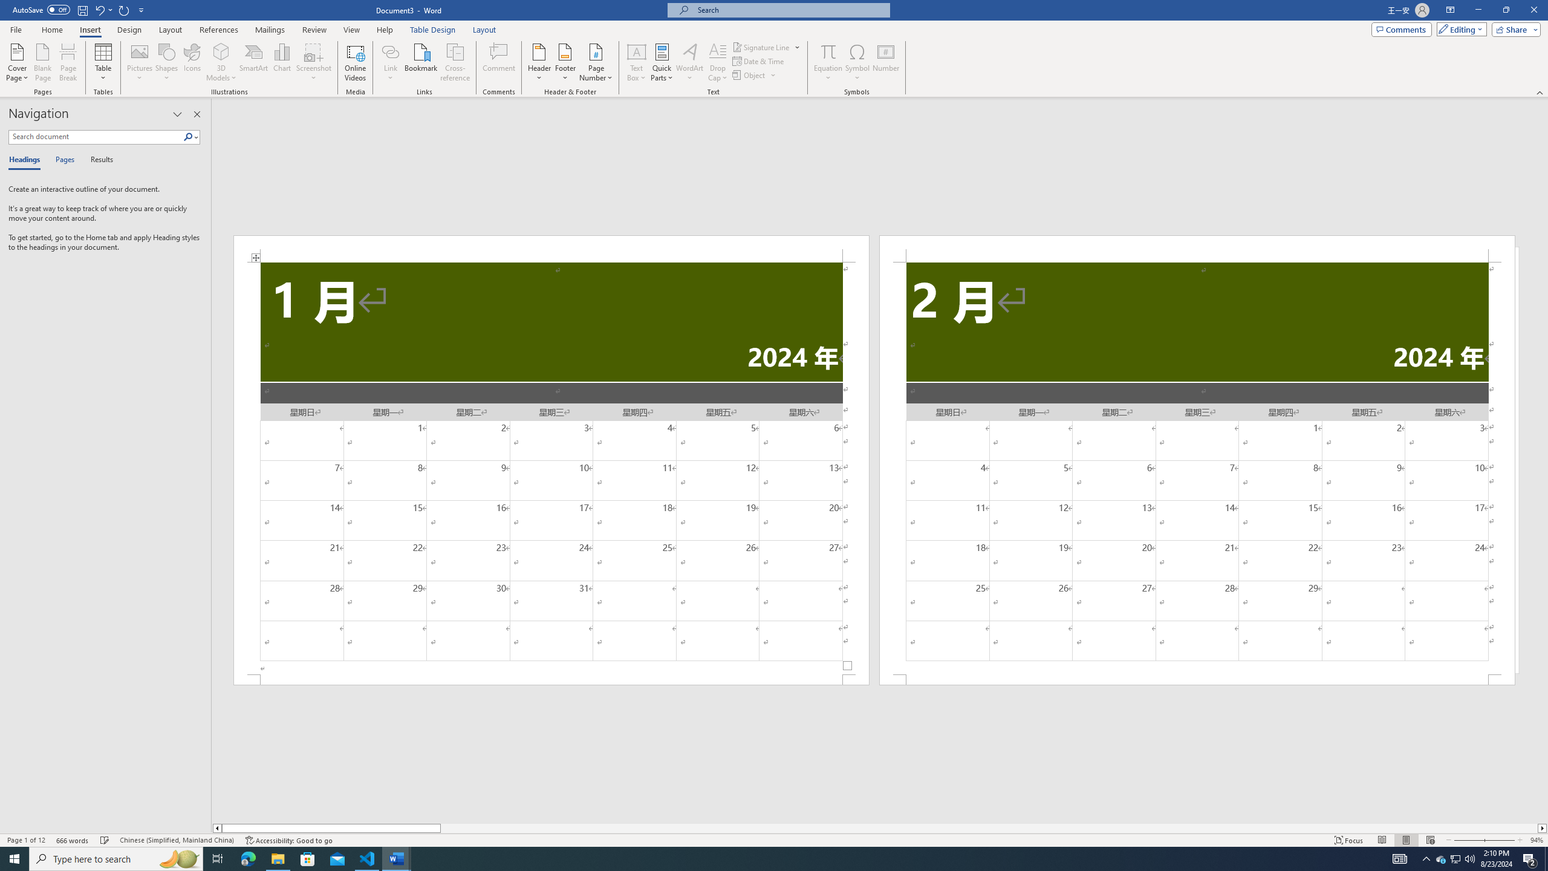  What do you see at coordinates (104, 62) in the screenshot?
I see `Table` at bounding box center [104, 62].